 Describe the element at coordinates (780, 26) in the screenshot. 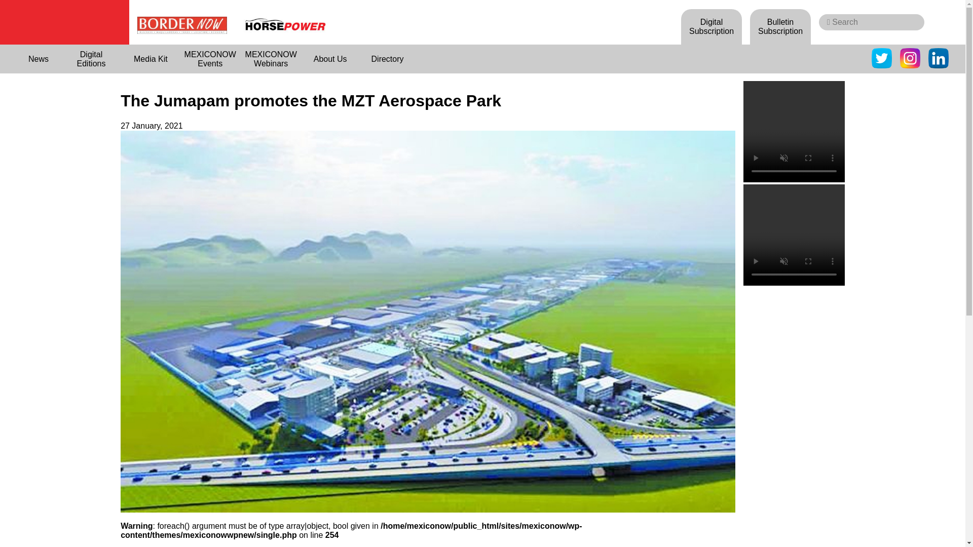

I see `Bulletin Subscription` at that location.